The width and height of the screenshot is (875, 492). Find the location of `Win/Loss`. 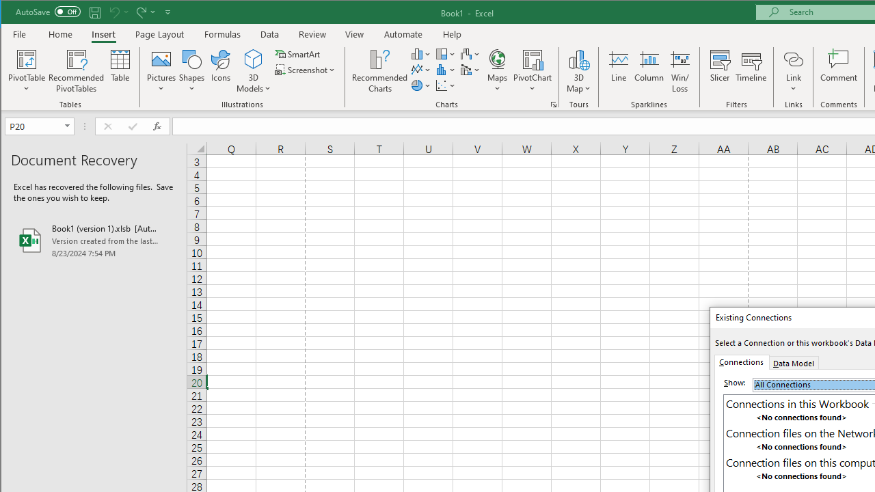

Win/Loss is located at coordinates (680, 71).